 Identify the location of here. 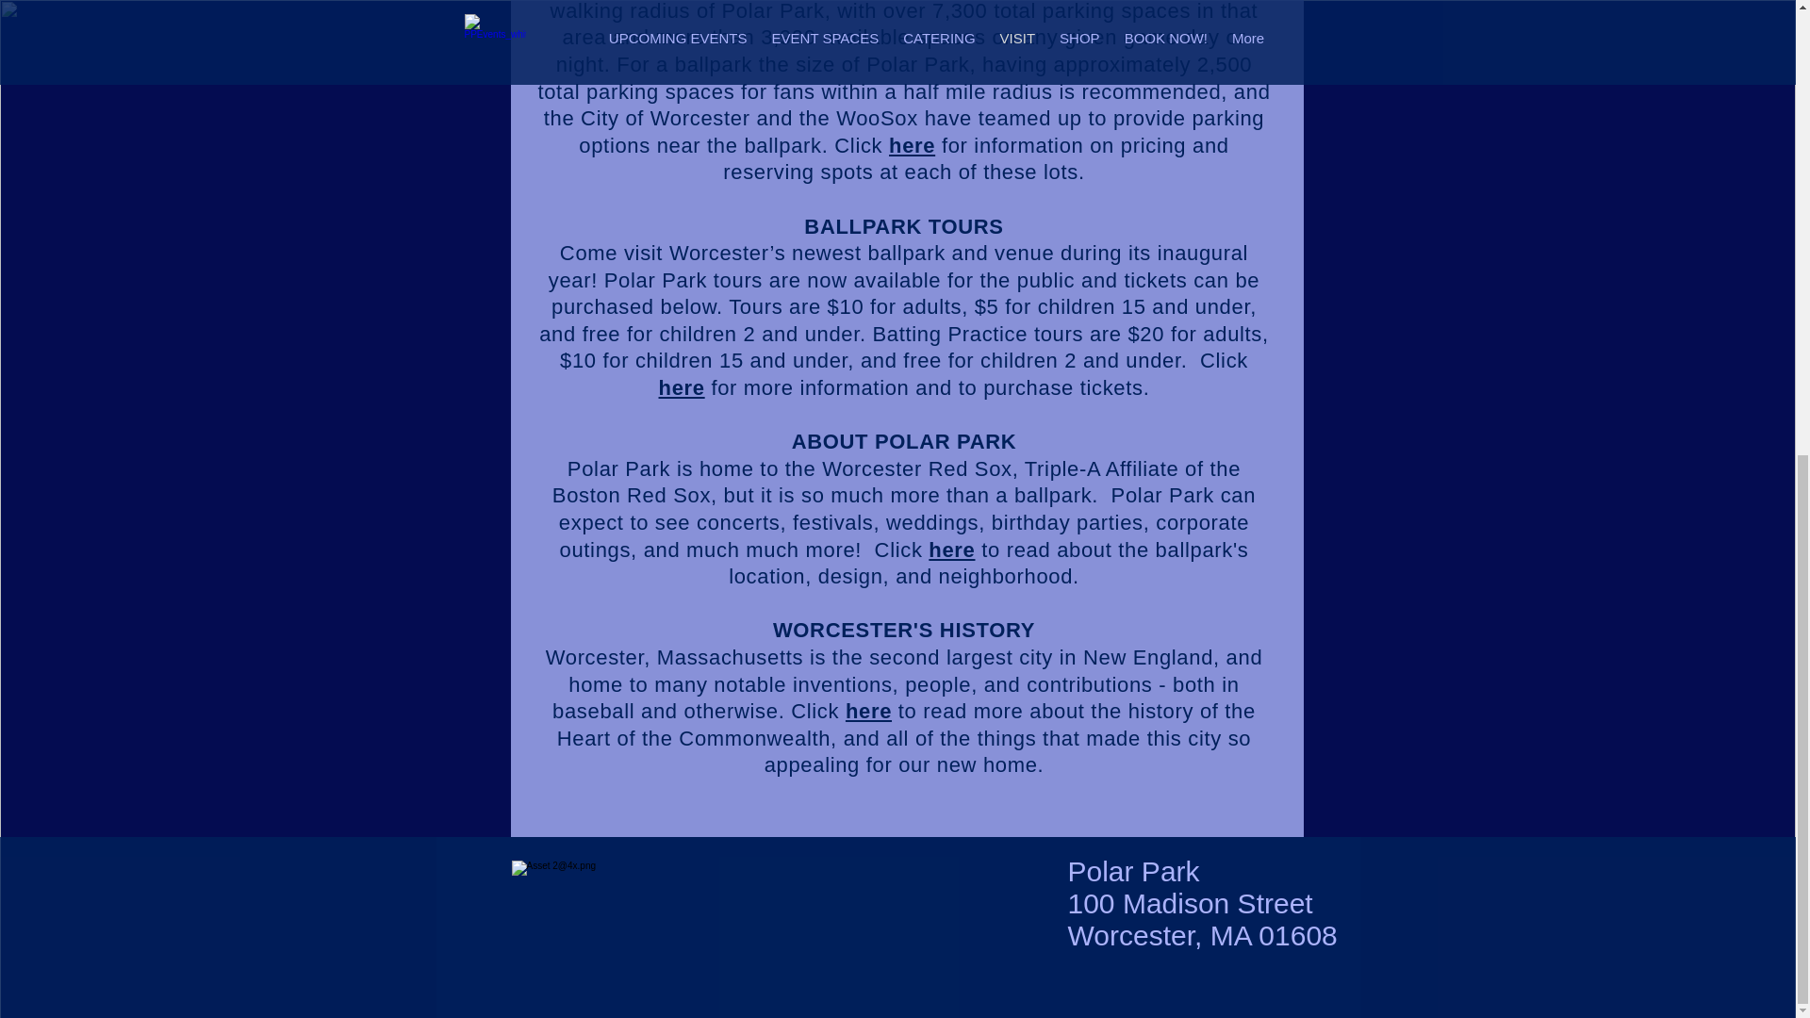
(682, 387).